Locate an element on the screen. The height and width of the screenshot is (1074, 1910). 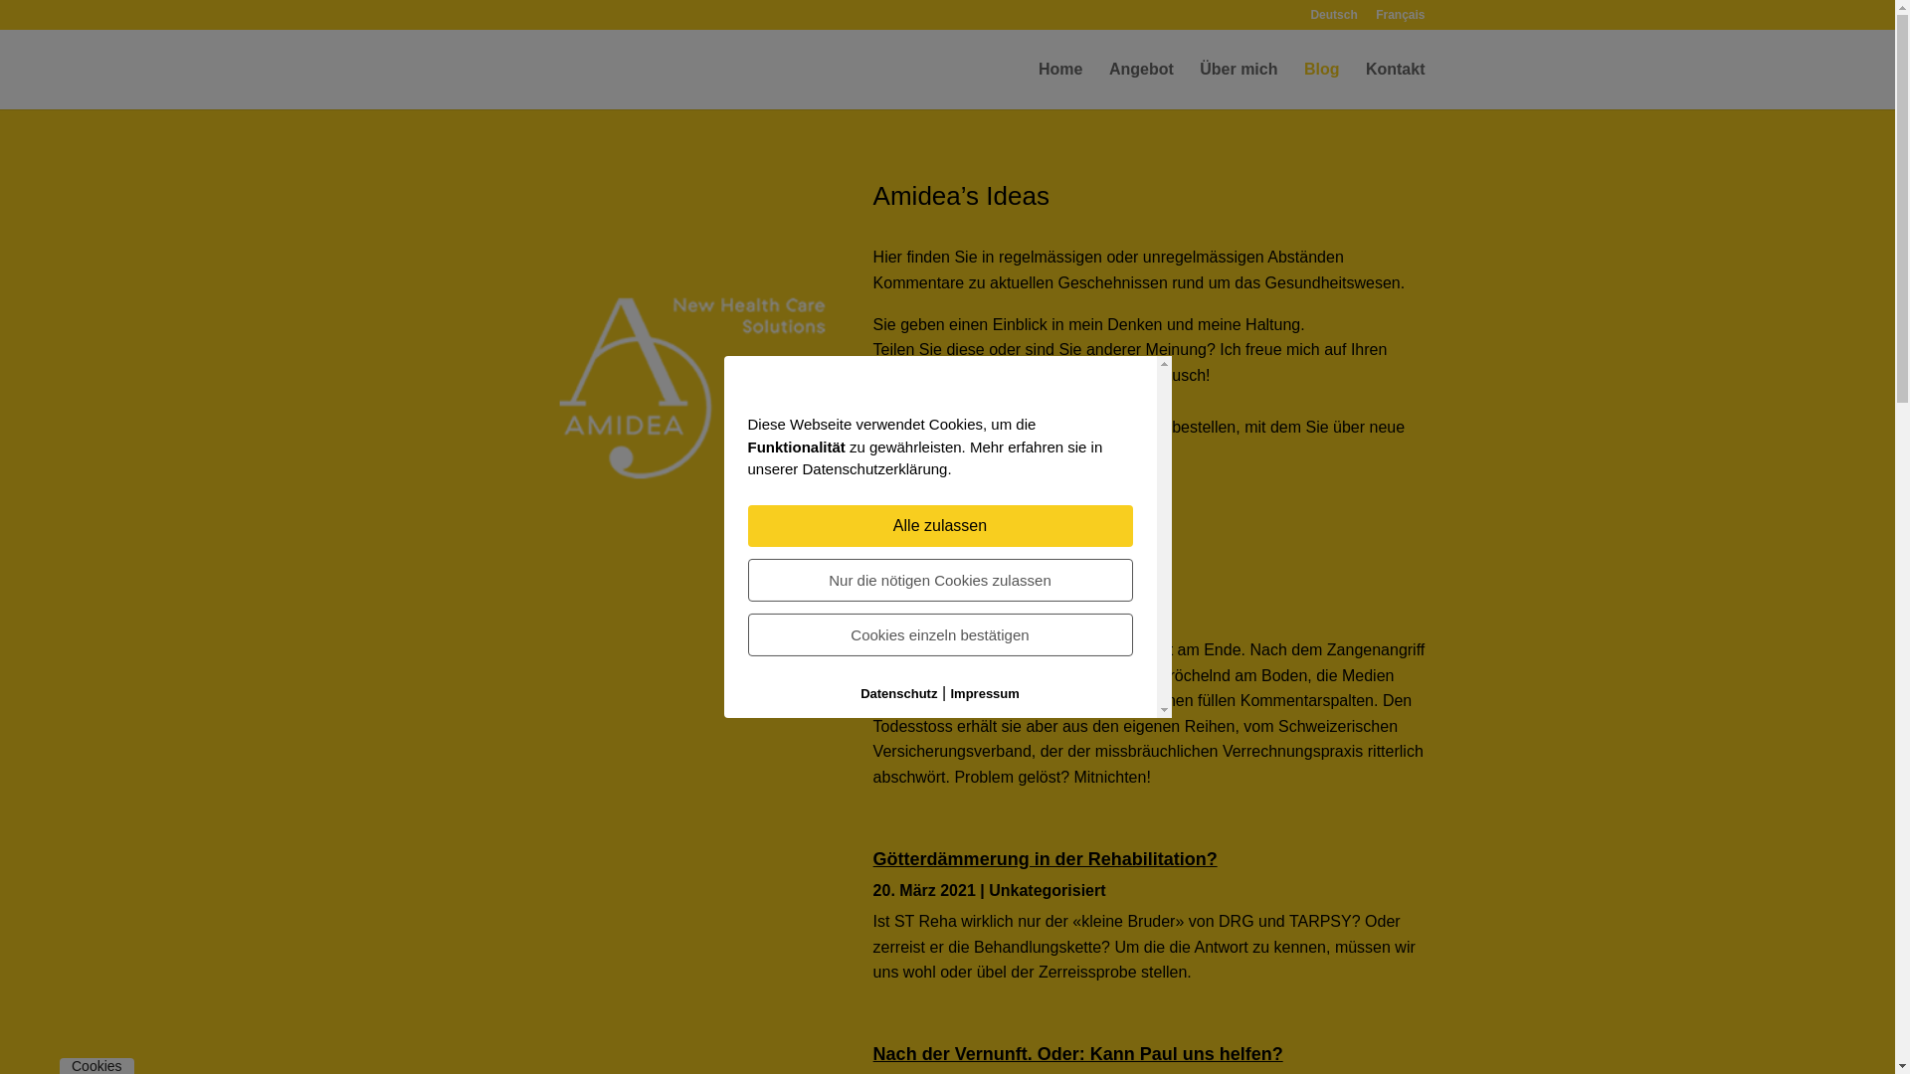
Kontakt is located at coordinates (1396, 86).